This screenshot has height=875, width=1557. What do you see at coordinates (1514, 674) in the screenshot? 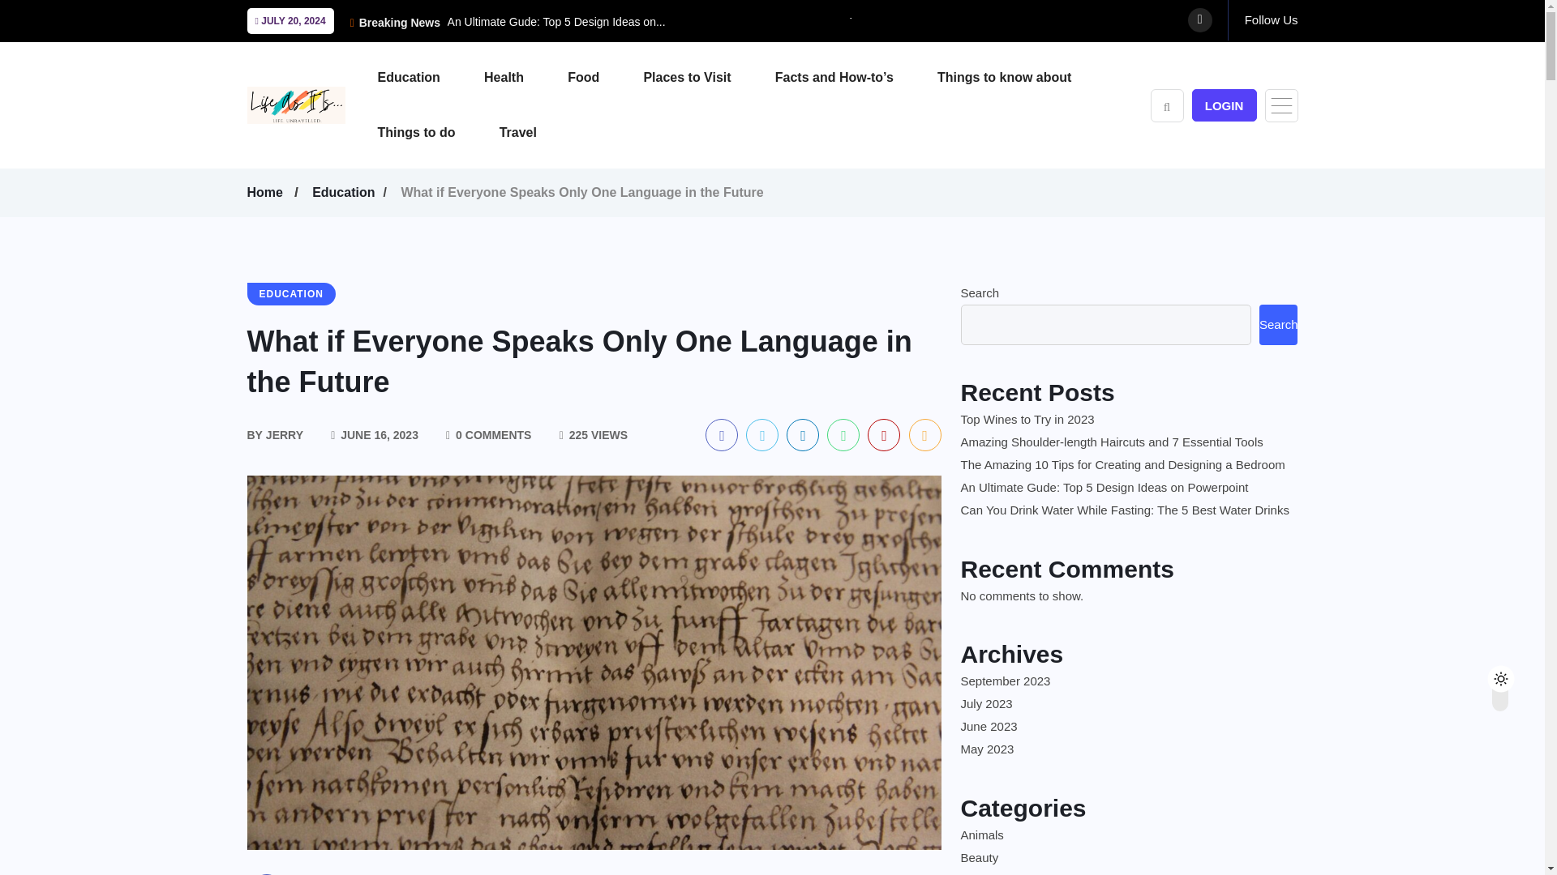
I see `on` at bounding box center [1514, 674].